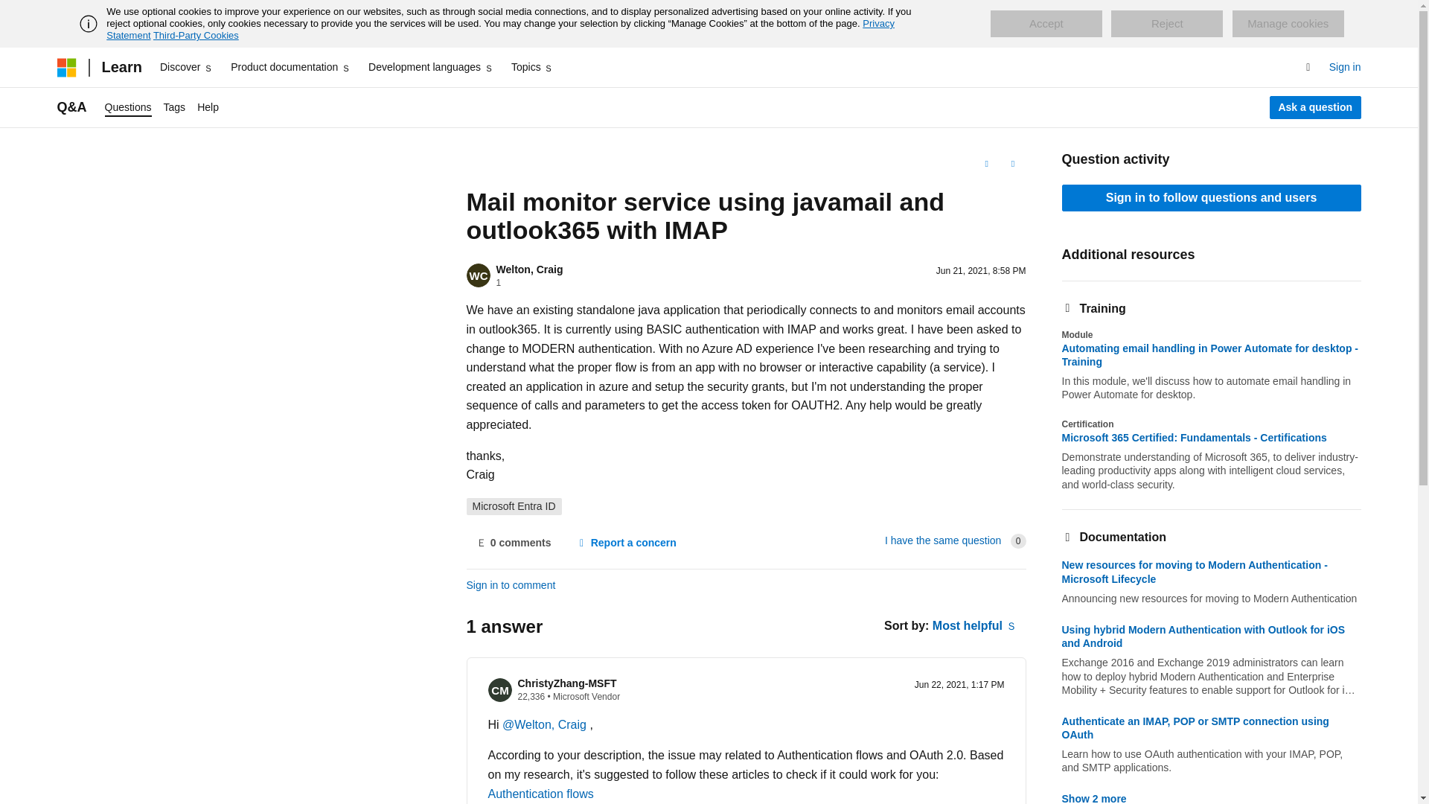 The width and height of the screenshot is (1429, 804). Describe the element at coordinates (1288, 24) in the screenshot. I see `Manage cookies` at that location.